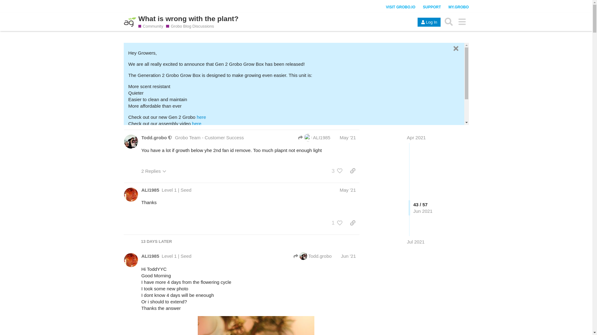 Image resolution: width=597 pixels, height=335 pixels. I want to click on What is wrong with the plant?, so click(188, 19).